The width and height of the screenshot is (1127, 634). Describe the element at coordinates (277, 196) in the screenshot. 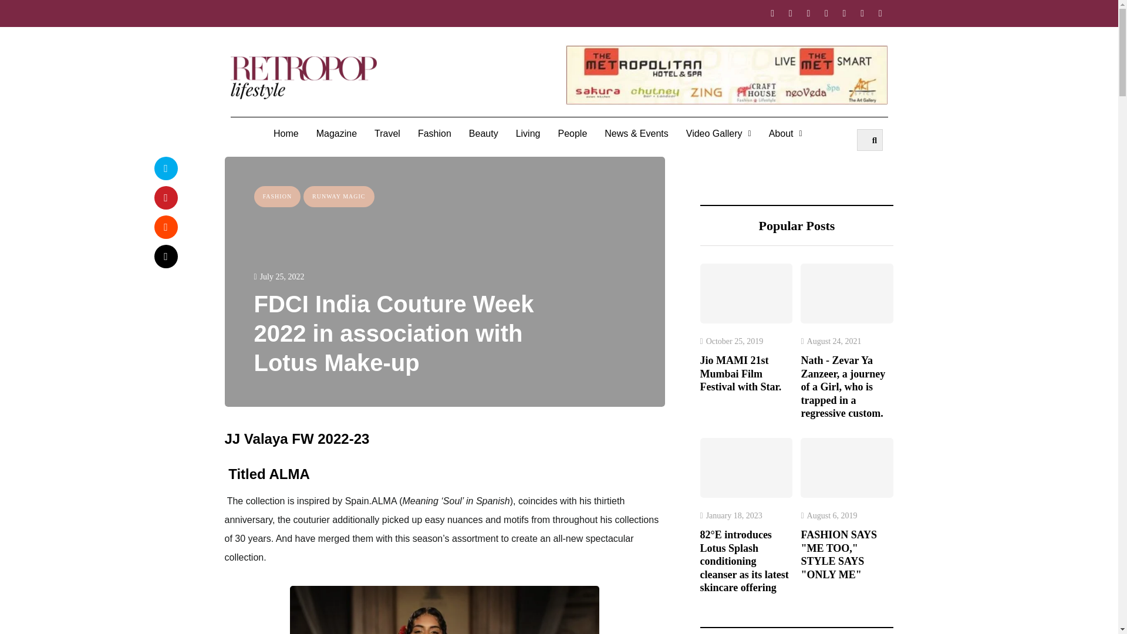

I see `FASHION` at that location.